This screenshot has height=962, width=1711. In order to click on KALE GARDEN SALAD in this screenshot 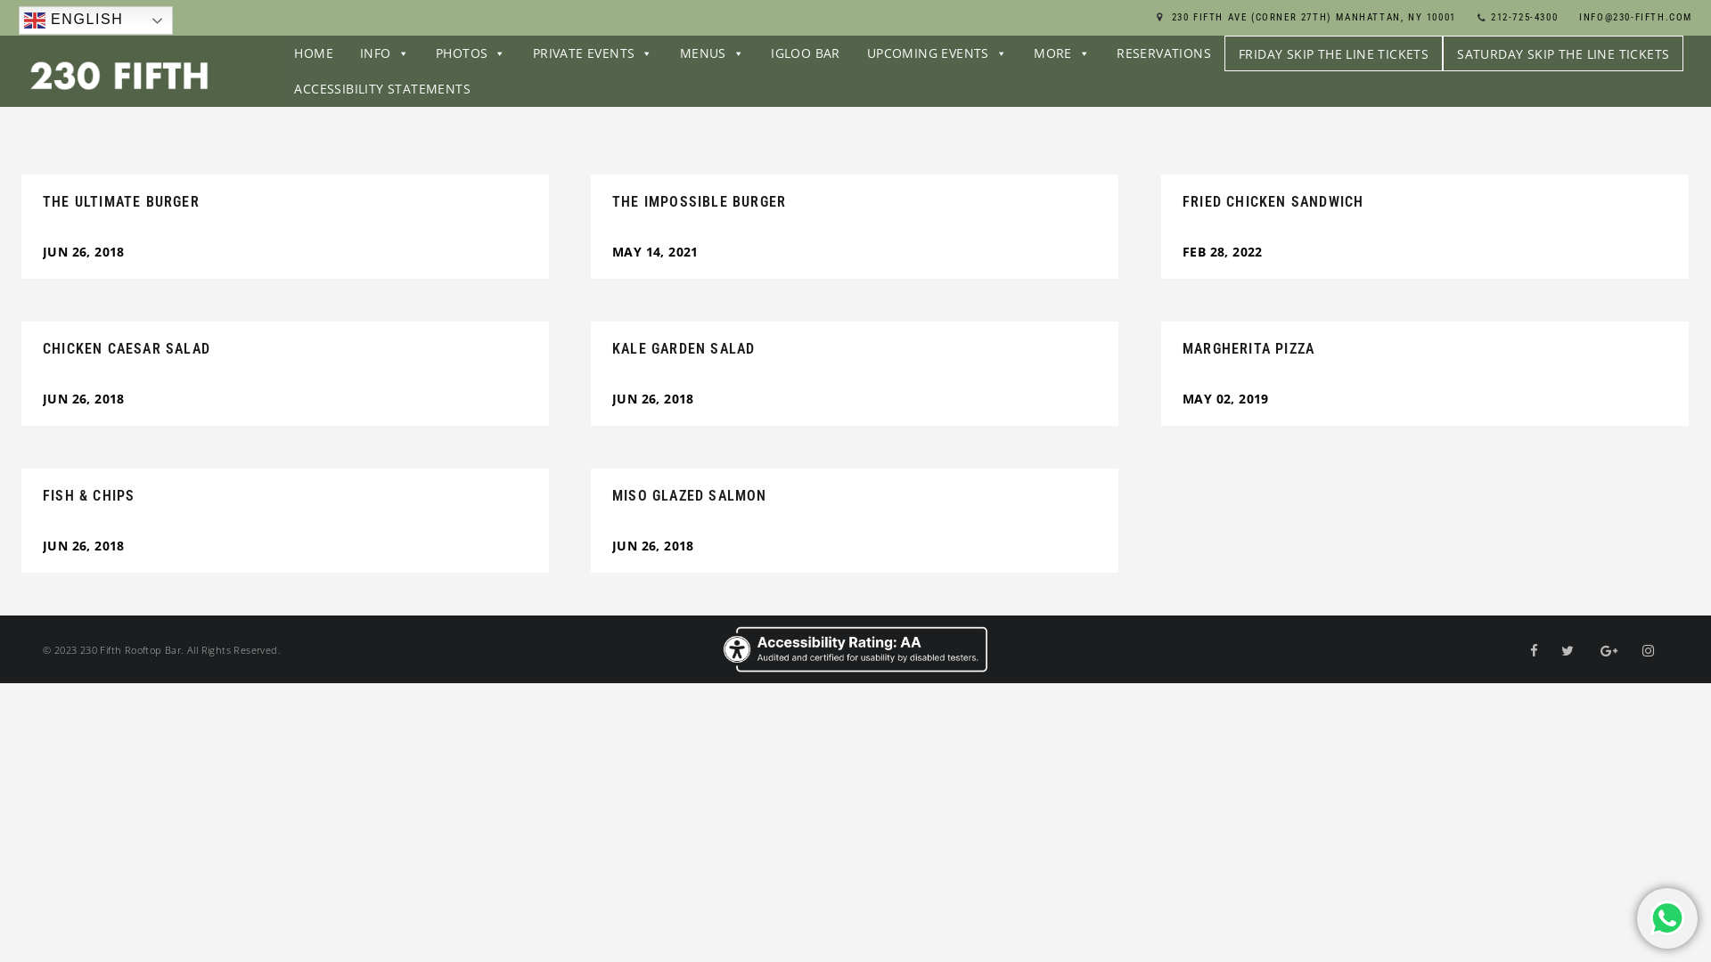, I will do `click(684, 349)`.